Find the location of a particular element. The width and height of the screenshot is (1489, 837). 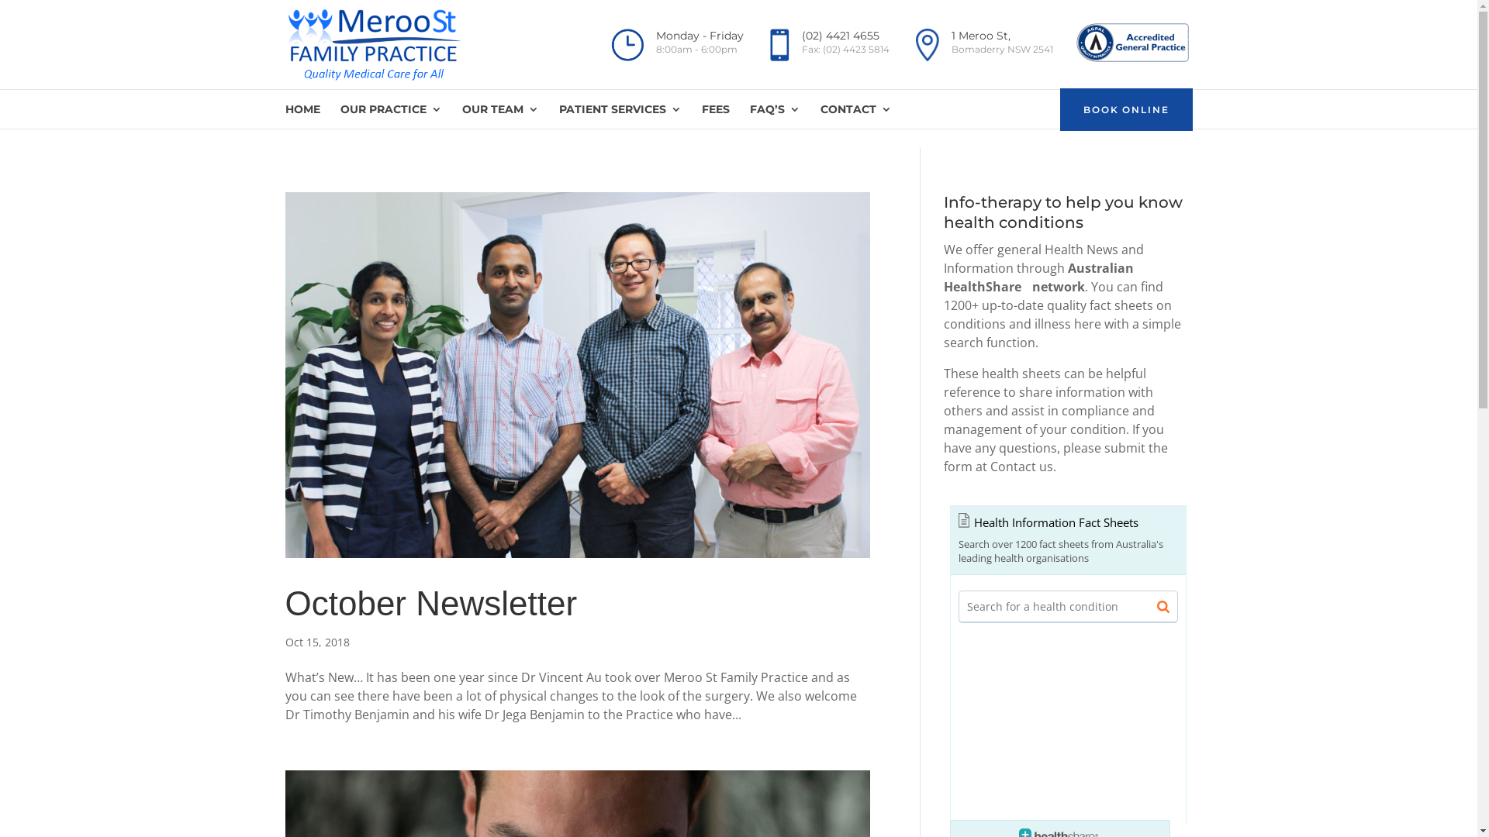

(02) 4421 4655 is located at coordinates (841, 36).